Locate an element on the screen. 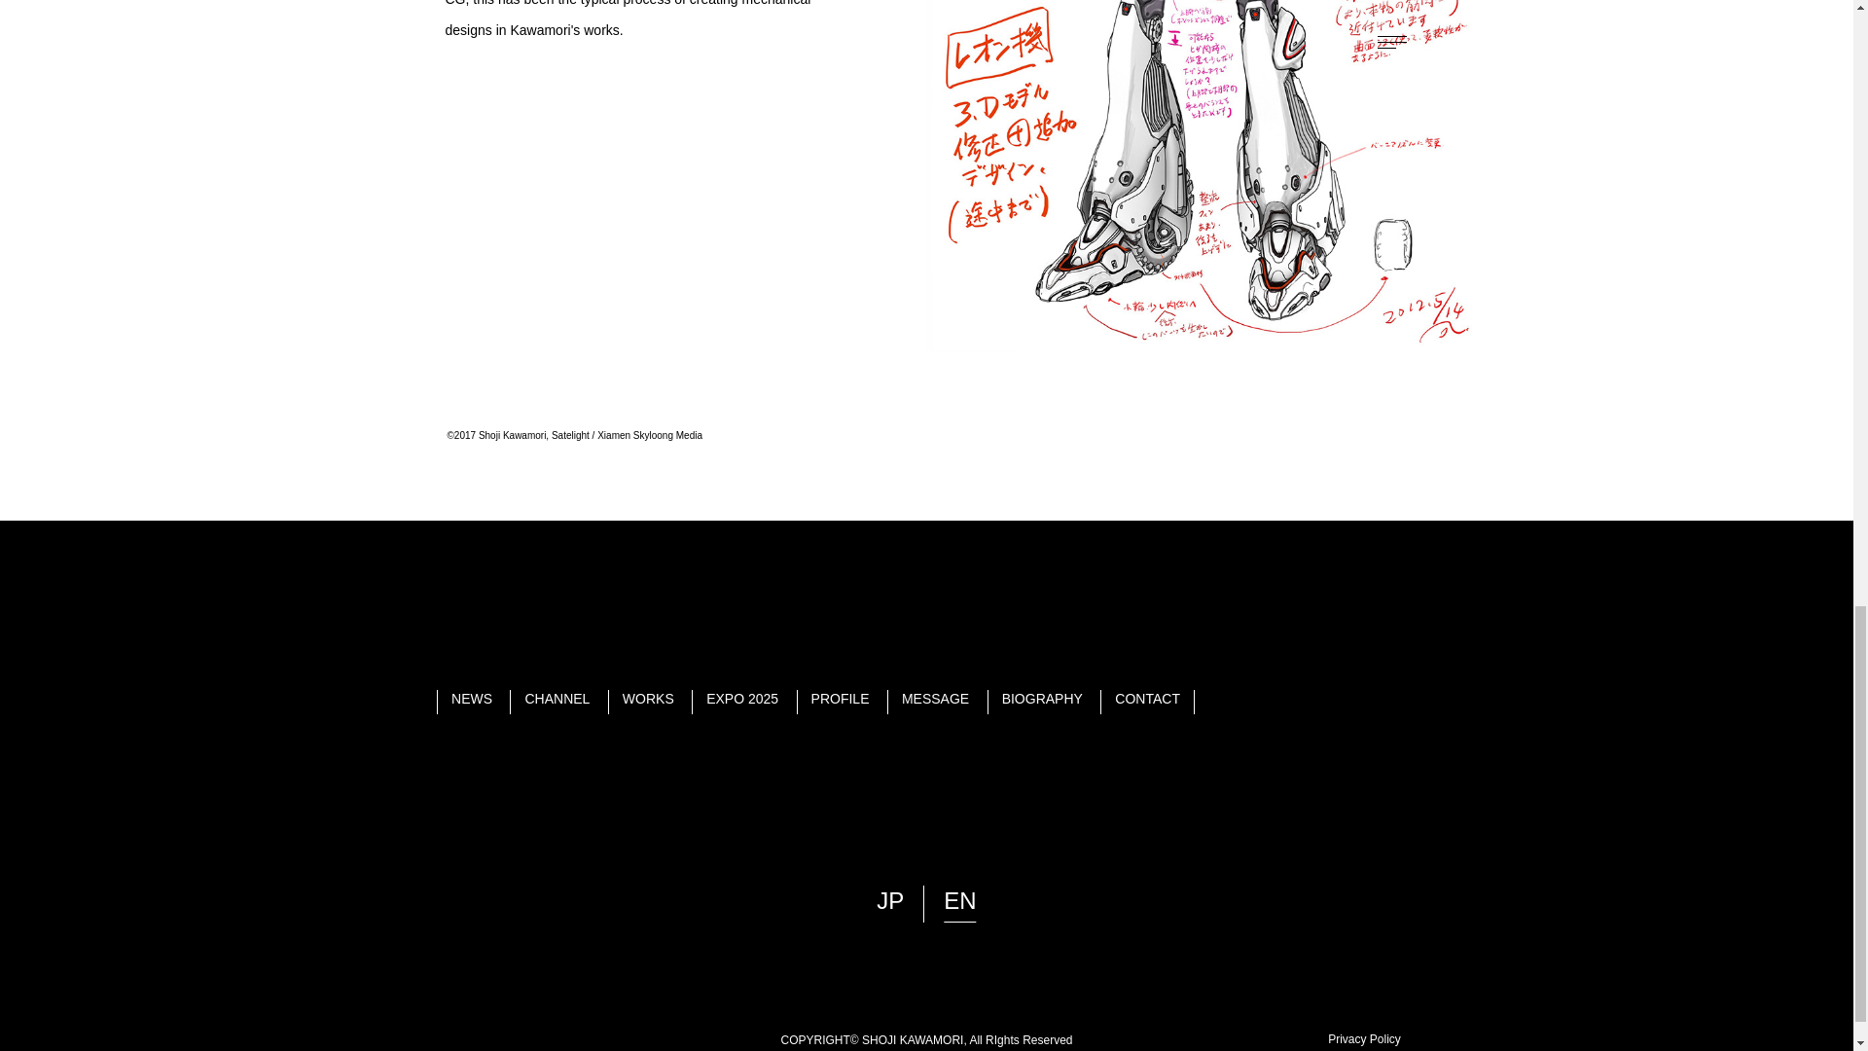 This screenshot has width=1868, height=1051. EXPO 2025 is located at coordinates (741, 698).